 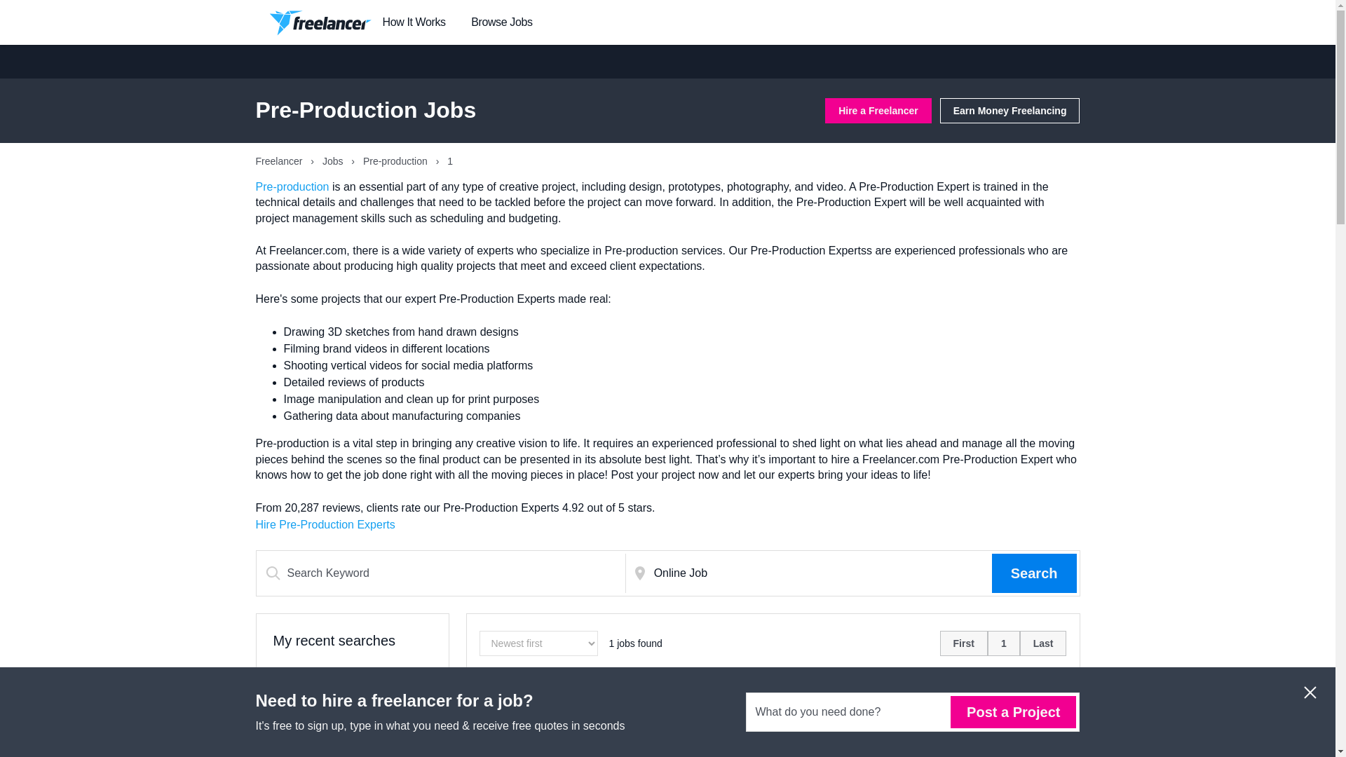 What do you see at coordinates (292, 186) in the screenshot?
I see `Pre-production` at bounding box center [292, 186].